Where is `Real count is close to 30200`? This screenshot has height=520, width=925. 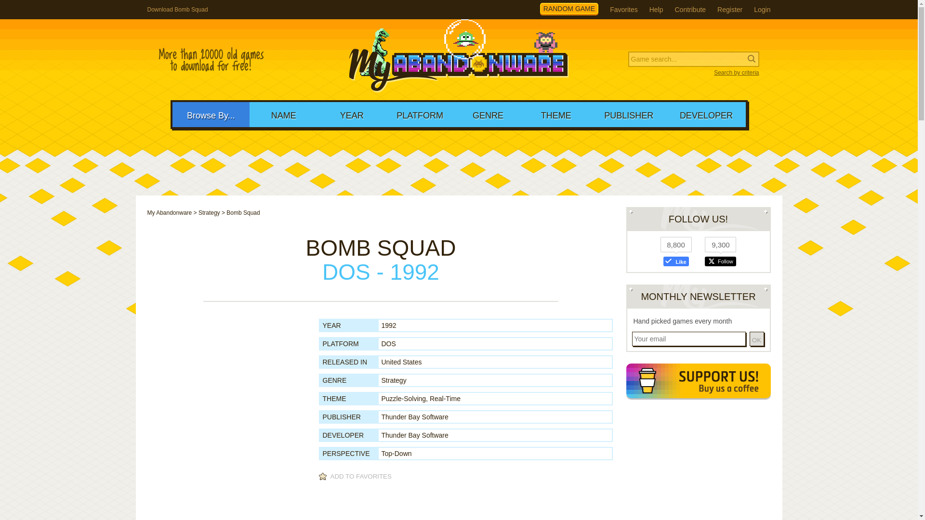
Real count is close to 30200 is located at coordinates (211, 60).